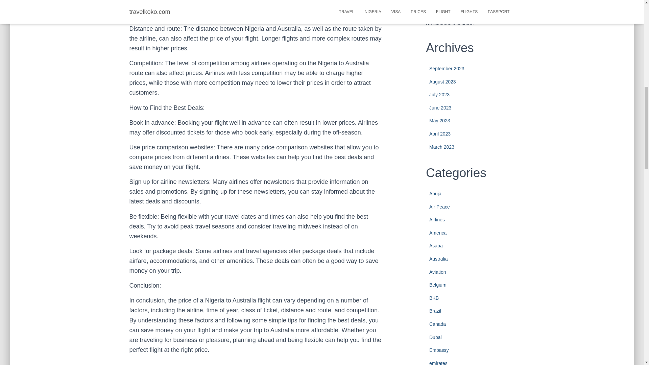 The image size is (649, 365). What do you see at coordinates (437, 272) in the screenshot?
I see `Aviation` at bounding box center [437, 272].